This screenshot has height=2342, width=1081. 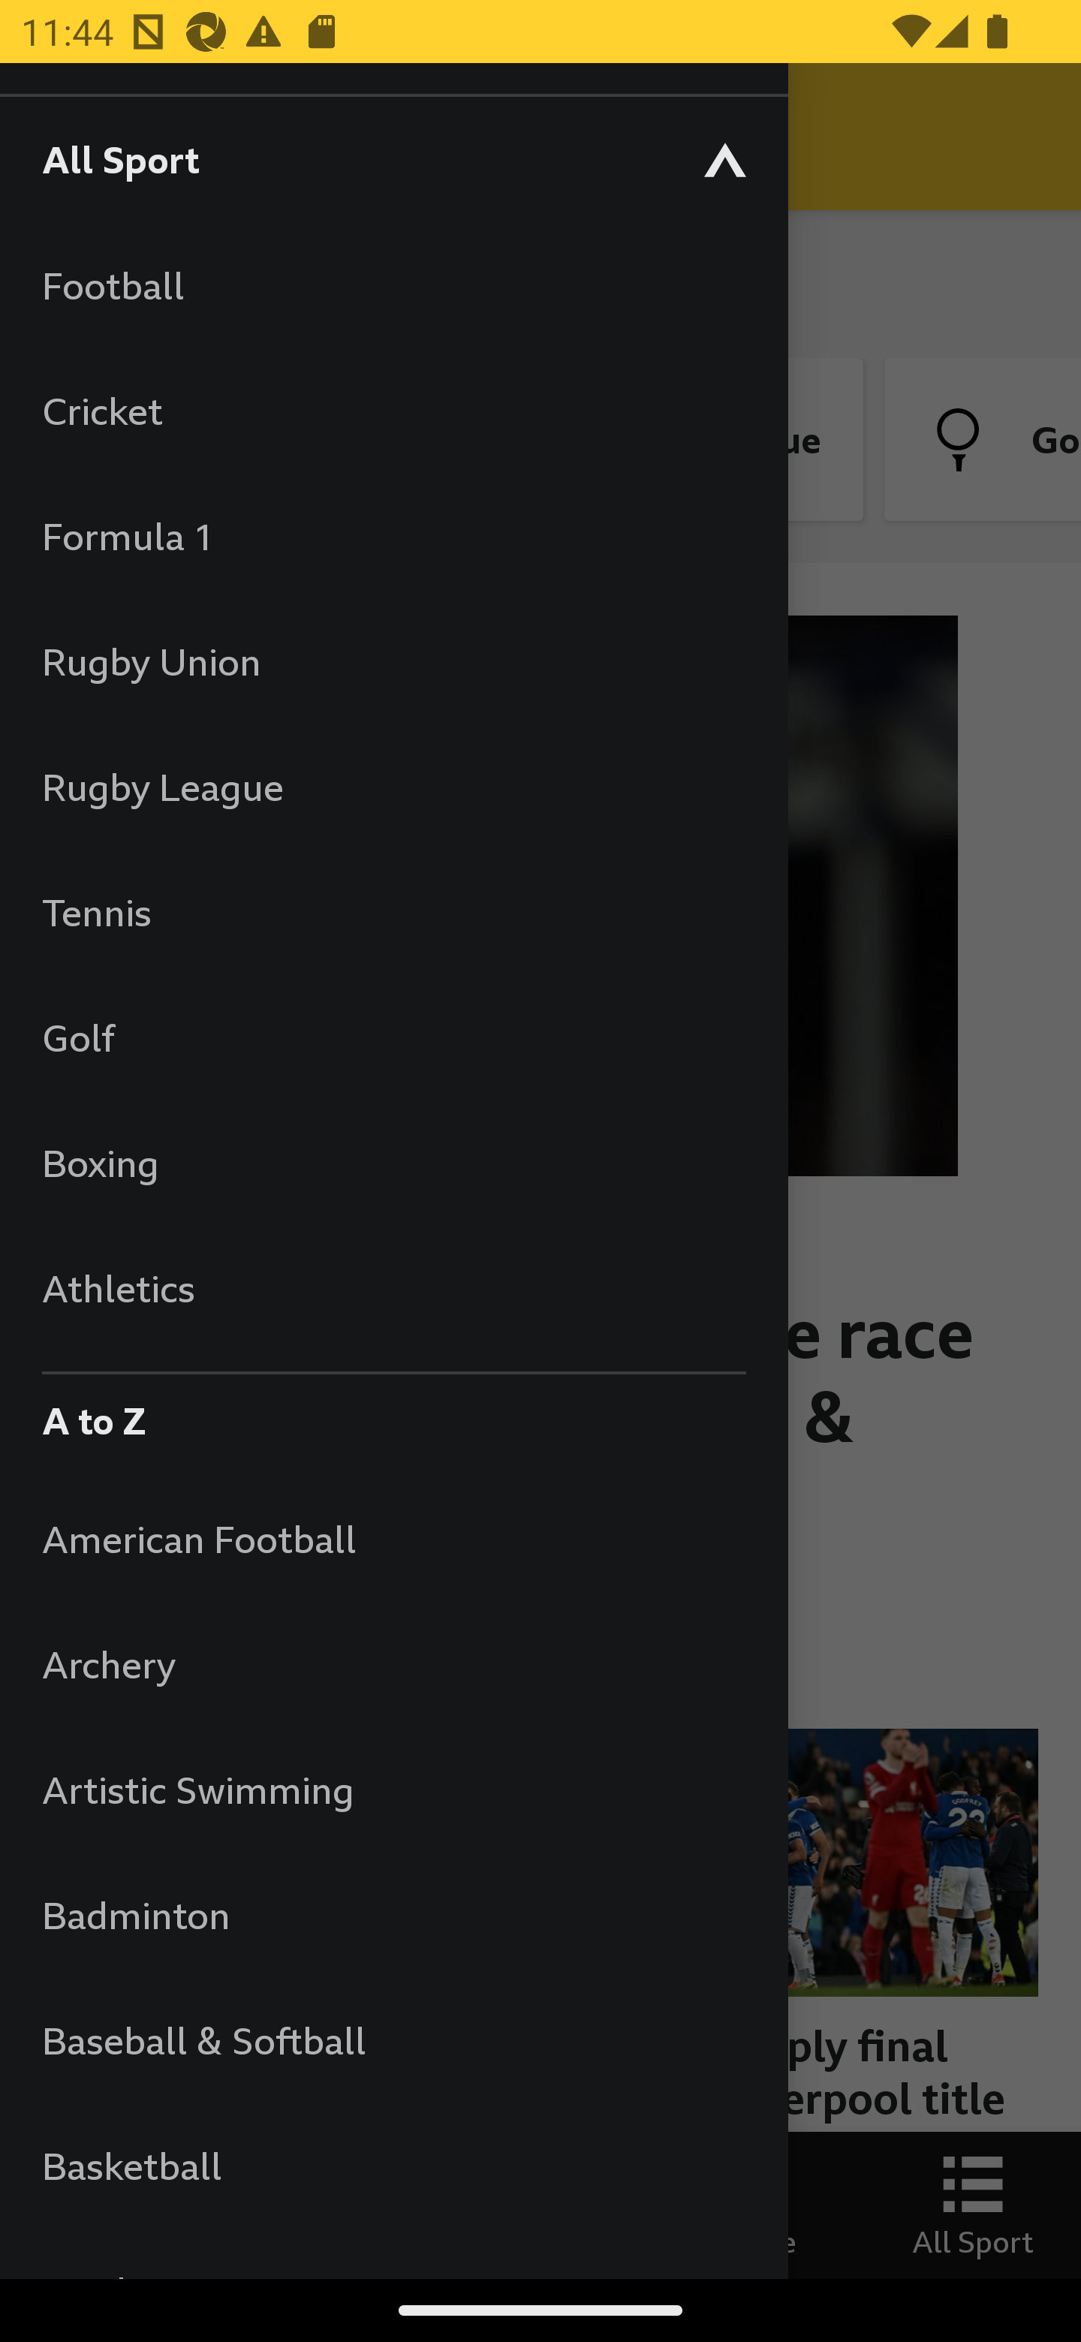 I want to click on American Football, so click(x=393, y=1539).